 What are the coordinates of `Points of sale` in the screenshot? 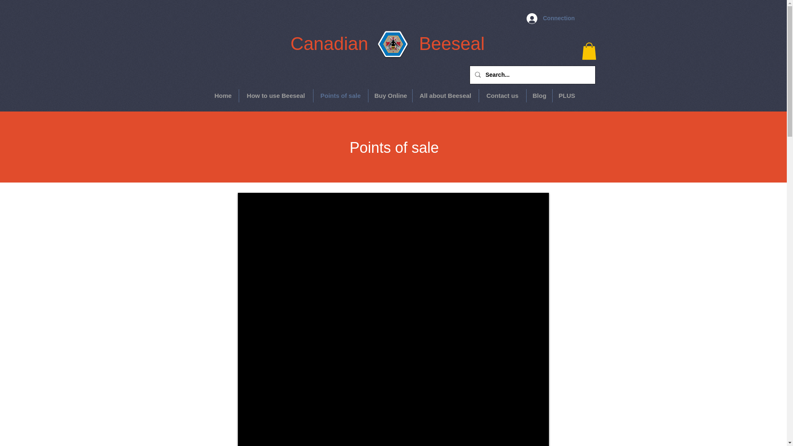 It's located at (340, 96).